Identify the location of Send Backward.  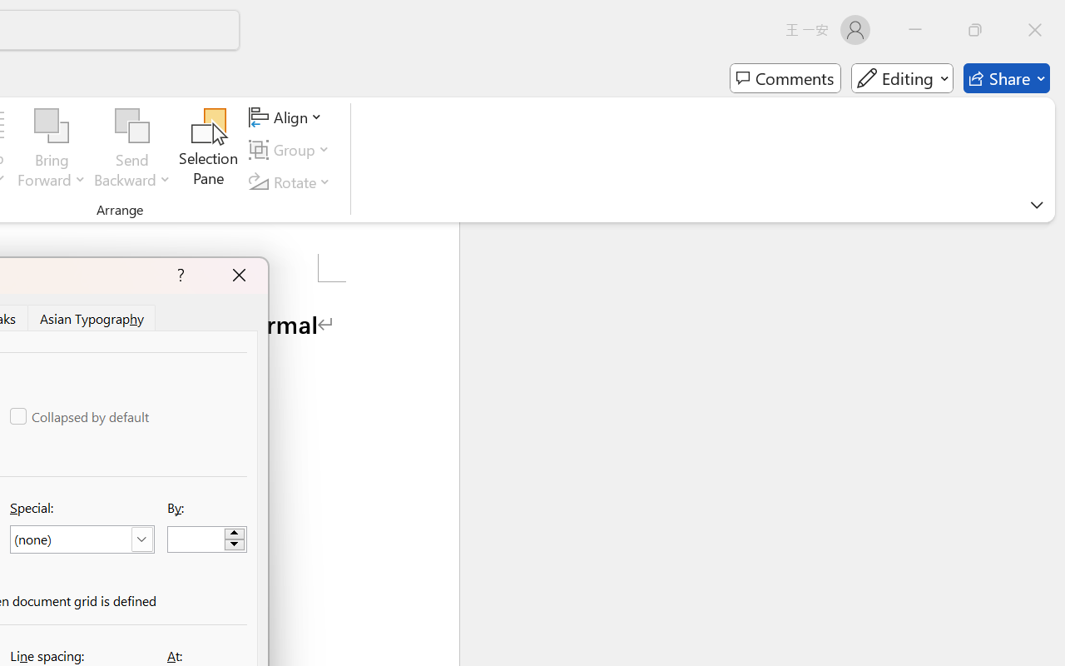
(132, 150).